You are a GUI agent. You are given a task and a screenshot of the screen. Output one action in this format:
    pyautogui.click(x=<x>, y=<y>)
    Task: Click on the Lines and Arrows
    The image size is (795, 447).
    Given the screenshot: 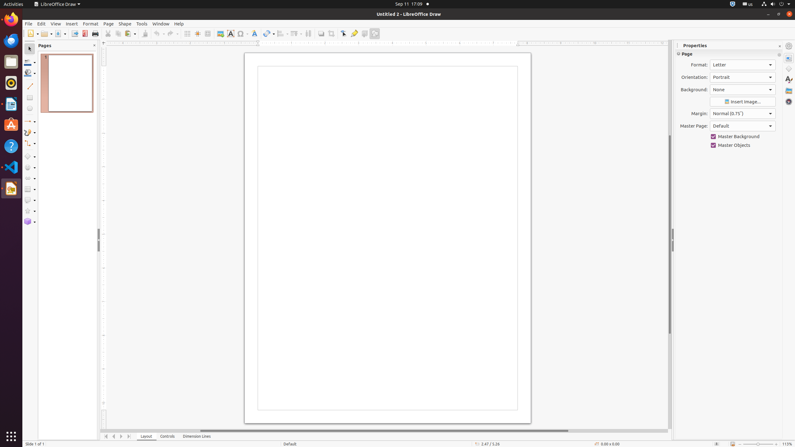 What is the action you would take?
    pyautogui.click(x=30, y=122)
    